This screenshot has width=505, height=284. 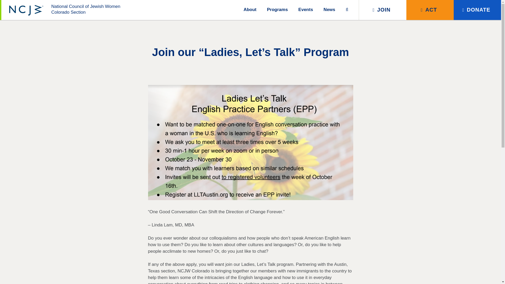 What do you see at coordinates (329, 9) in the screenshot?
I see `About` at bounding box center [329, 9].